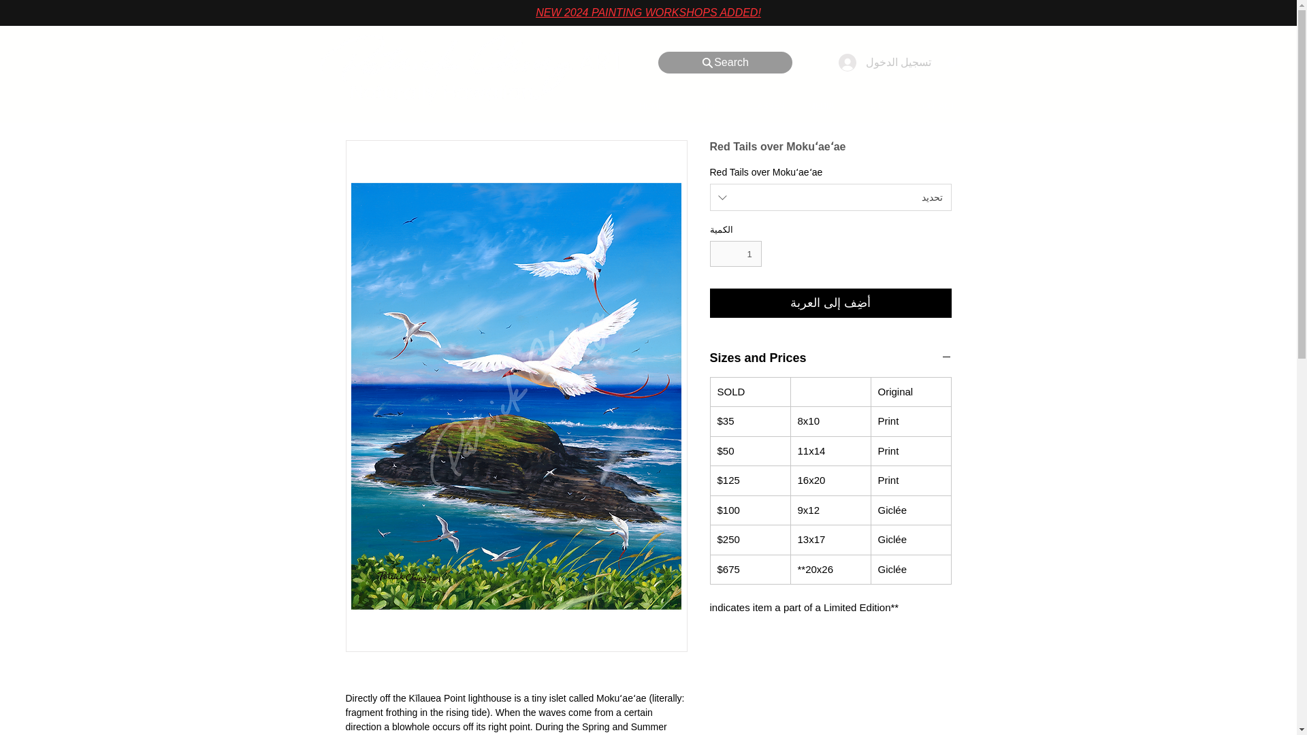  Describe the element at coordinates (934, 106) in the screenshot. I see `CONTACT` at that location.